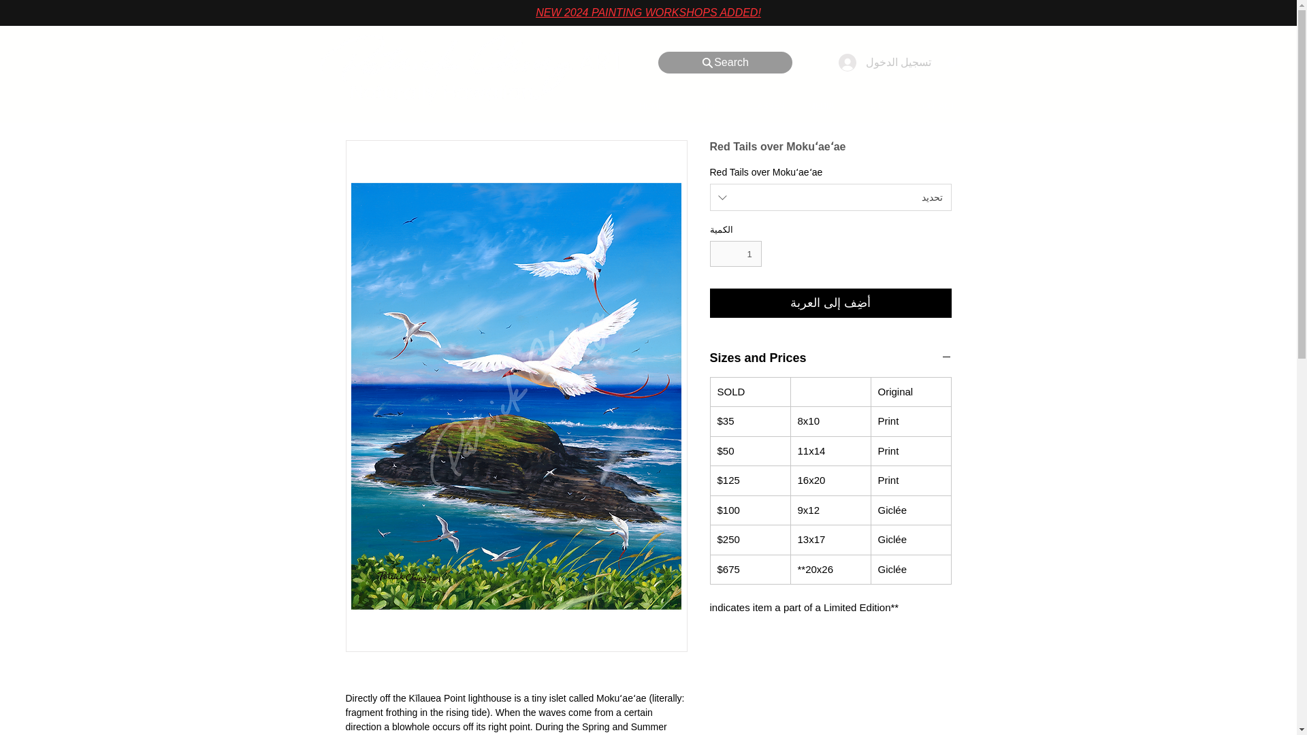  Describe the element at coordinates (934, 106) in the screenshot. I see `CONTACT` at that location.